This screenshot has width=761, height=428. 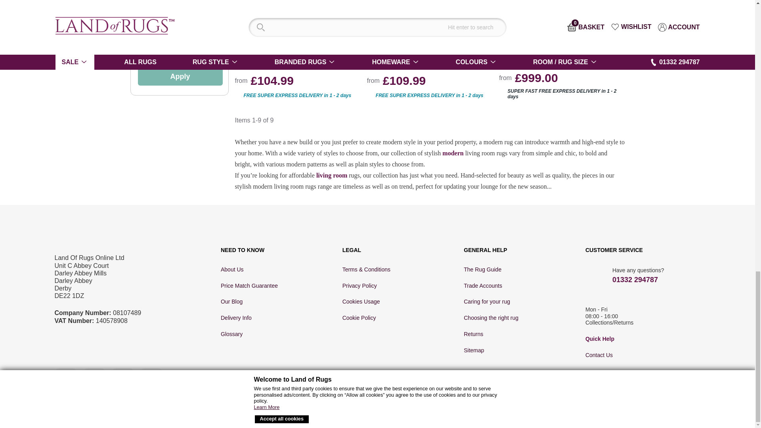 I want to click on 19, so click(x=156, y=54).